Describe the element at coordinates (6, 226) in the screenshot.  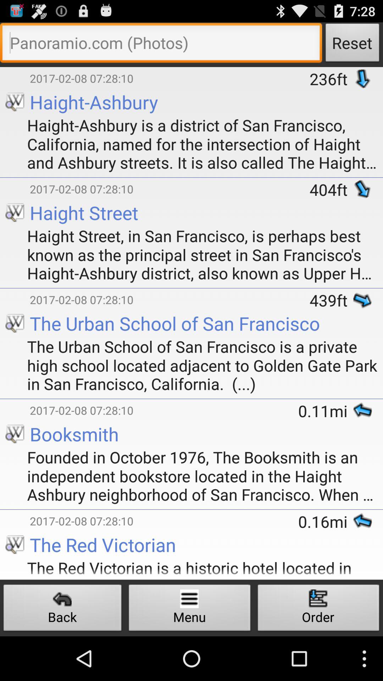
I see `launch the app to the left of haight street in app` at that location.